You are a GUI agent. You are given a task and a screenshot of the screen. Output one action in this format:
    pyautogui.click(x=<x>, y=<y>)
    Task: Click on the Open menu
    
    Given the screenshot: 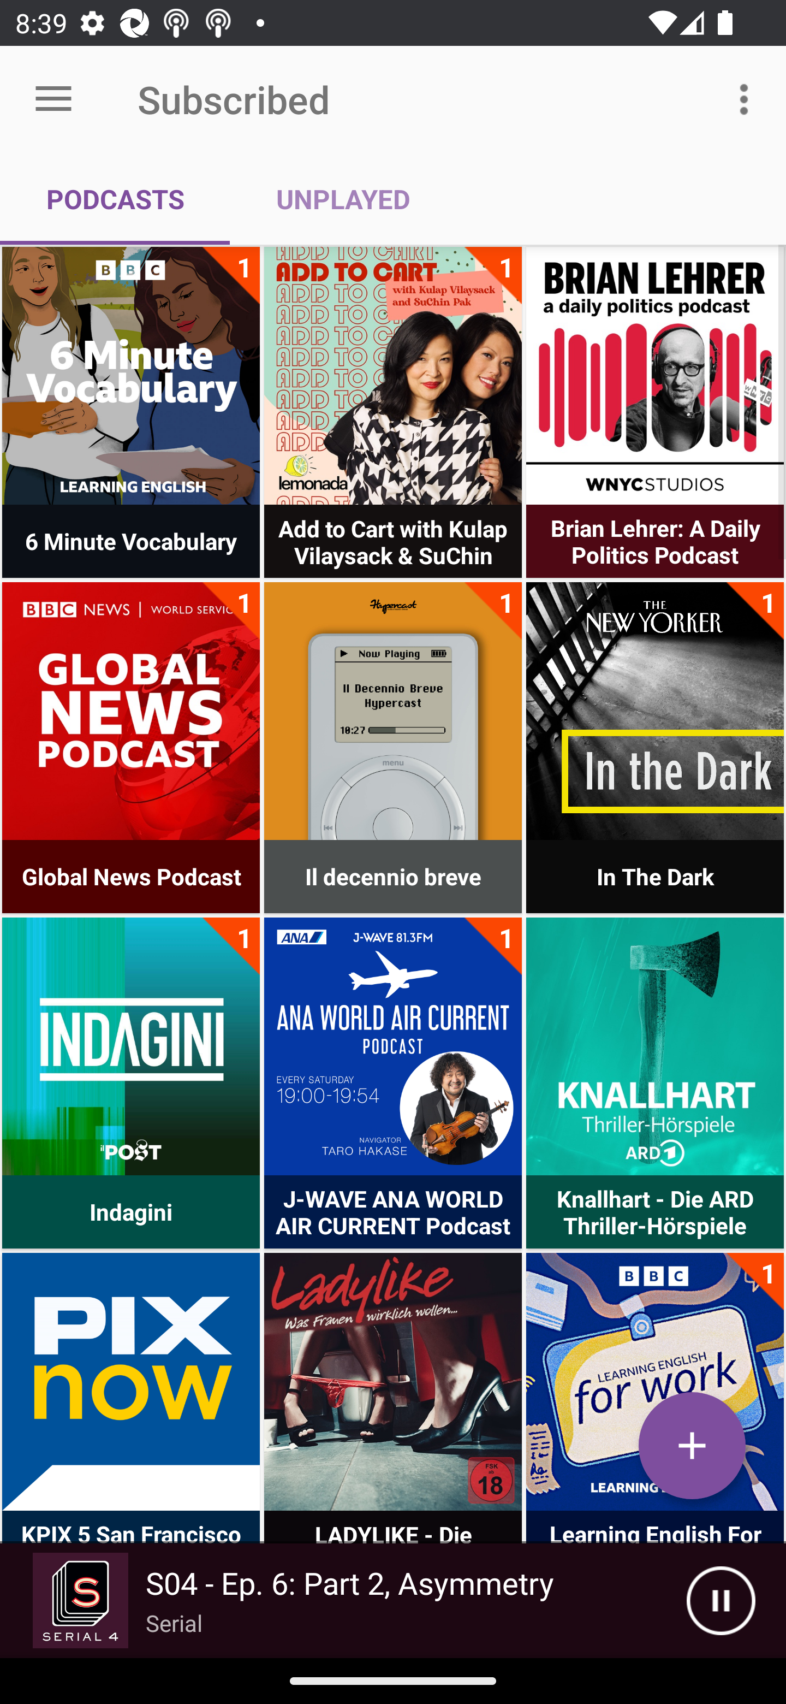 What is the action you would take?
    pyautogui.click(x=53, y=99)
    